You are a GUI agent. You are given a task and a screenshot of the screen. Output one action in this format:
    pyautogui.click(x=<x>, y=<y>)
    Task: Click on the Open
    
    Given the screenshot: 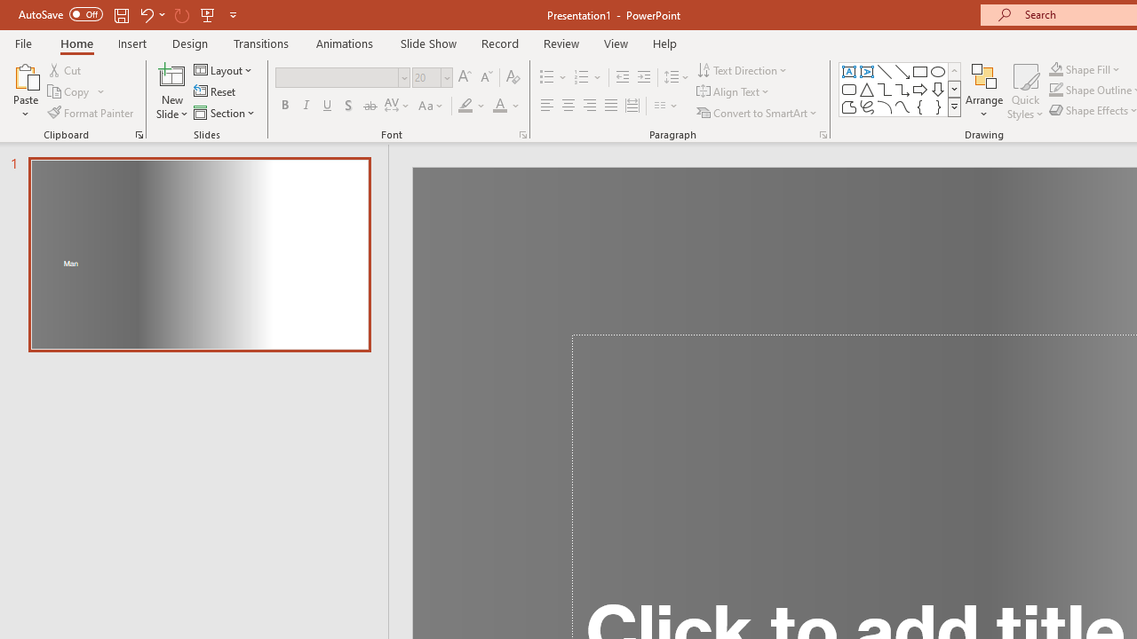 What is the action you would take?
    pyautogui.click(x=446, y=77)
    